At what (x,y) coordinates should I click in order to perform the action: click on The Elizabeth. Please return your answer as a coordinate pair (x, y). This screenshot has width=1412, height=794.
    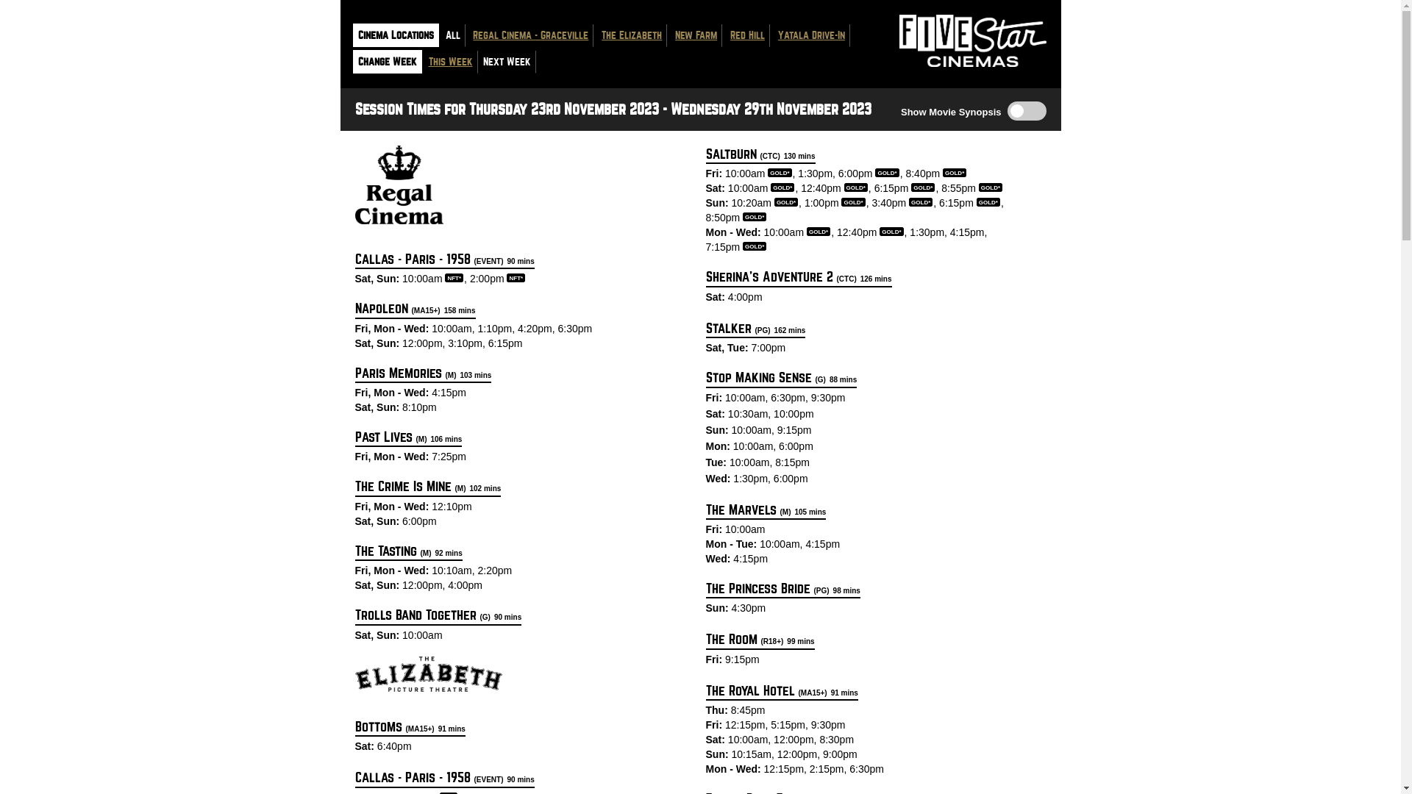
    Looking at the image, I should click on (632, 35).